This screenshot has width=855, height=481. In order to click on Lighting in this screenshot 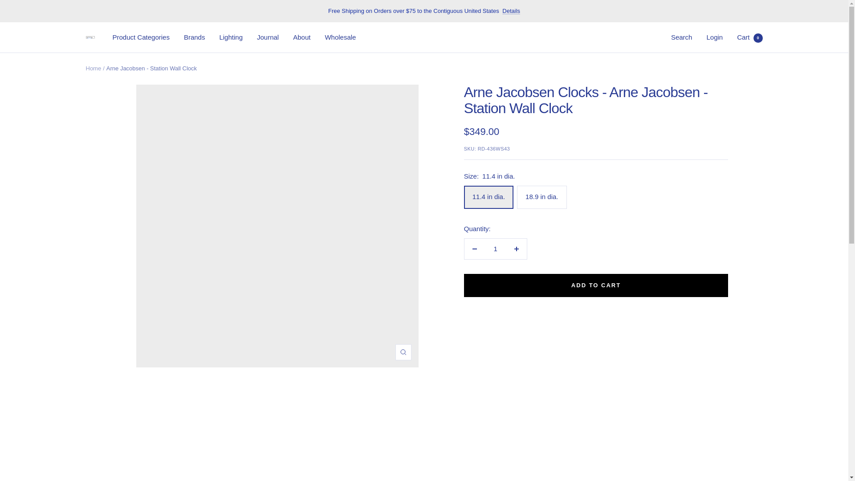, I will do `click(301, 37)`.